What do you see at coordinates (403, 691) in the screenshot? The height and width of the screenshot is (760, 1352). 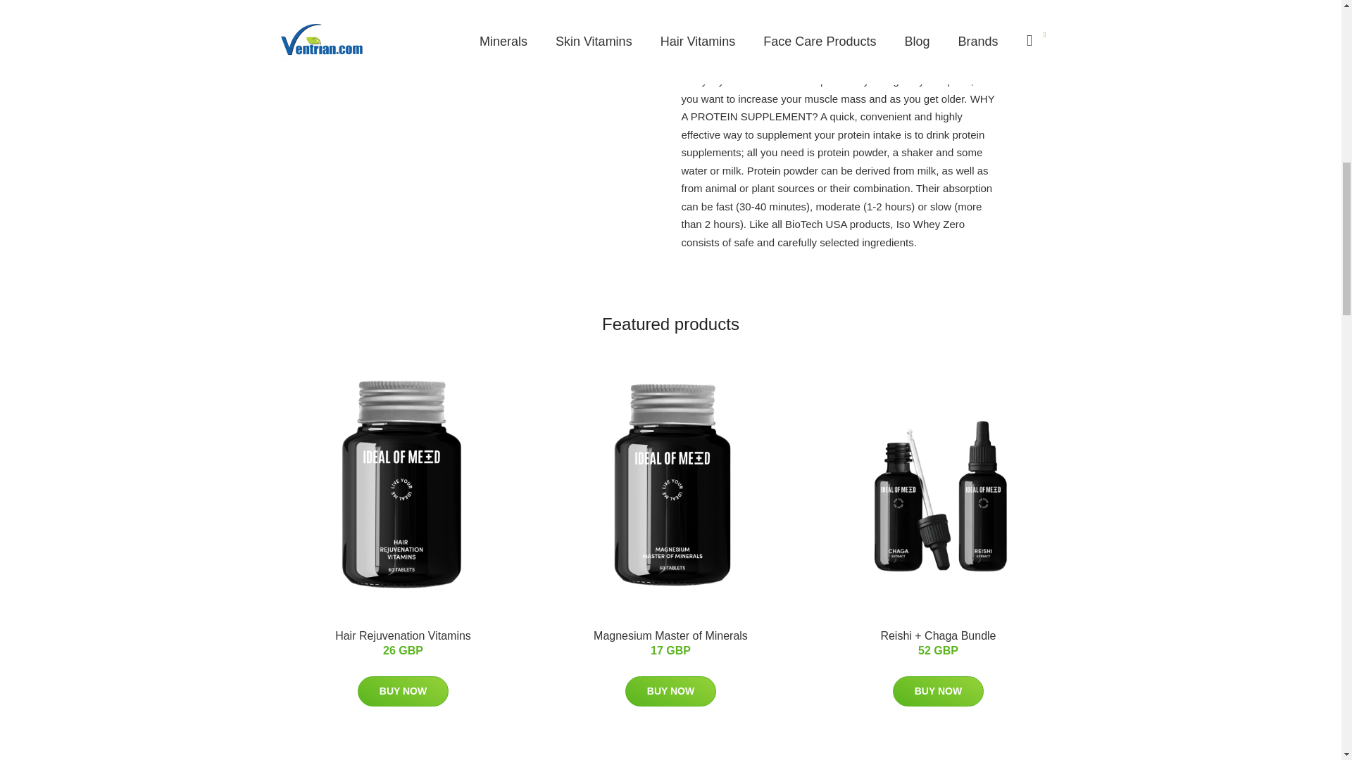 I see `BUY NOW` at bounding box center [403, 691].